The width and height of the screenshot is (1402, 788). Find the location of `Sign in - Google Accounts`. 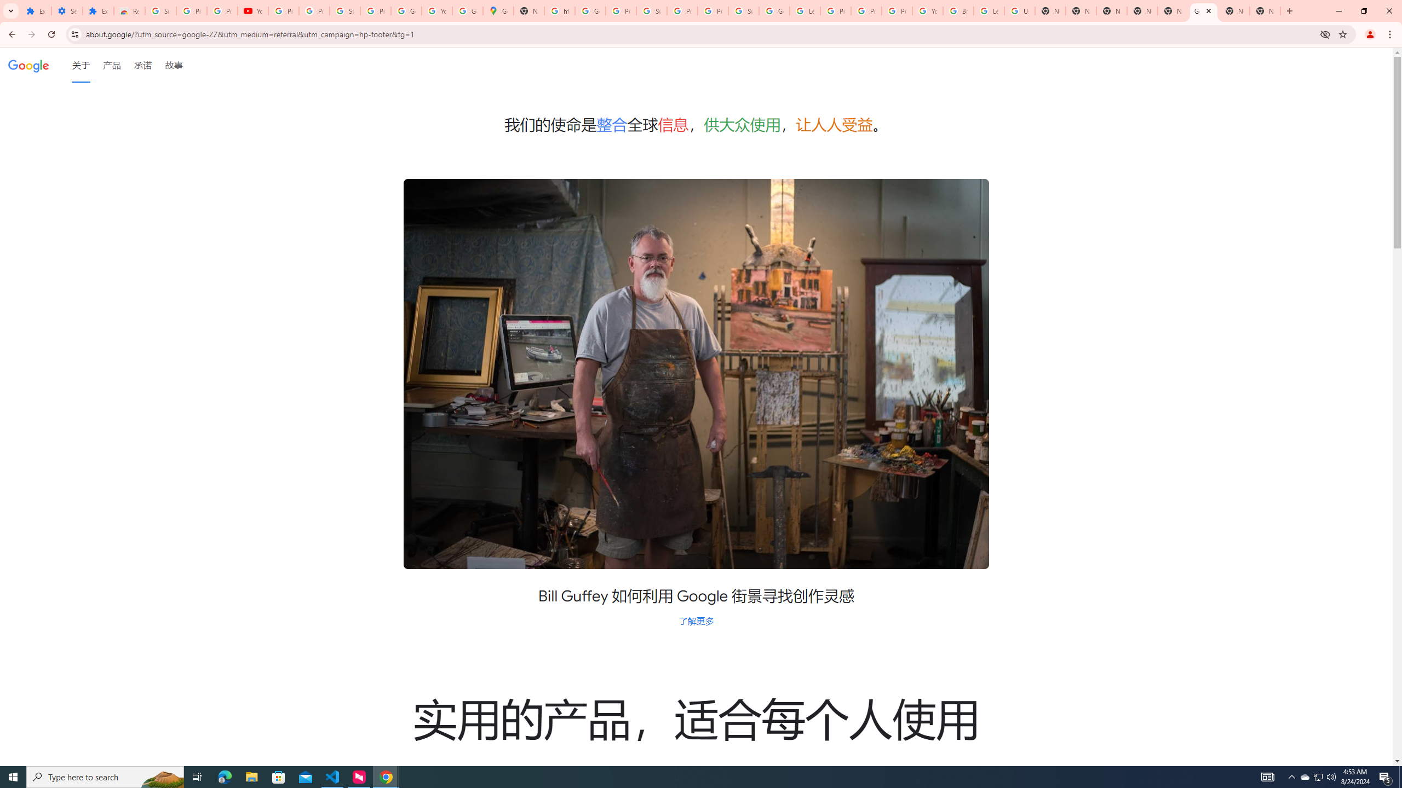

Sign in - Google Accounts is located at coordinates (651, 11).